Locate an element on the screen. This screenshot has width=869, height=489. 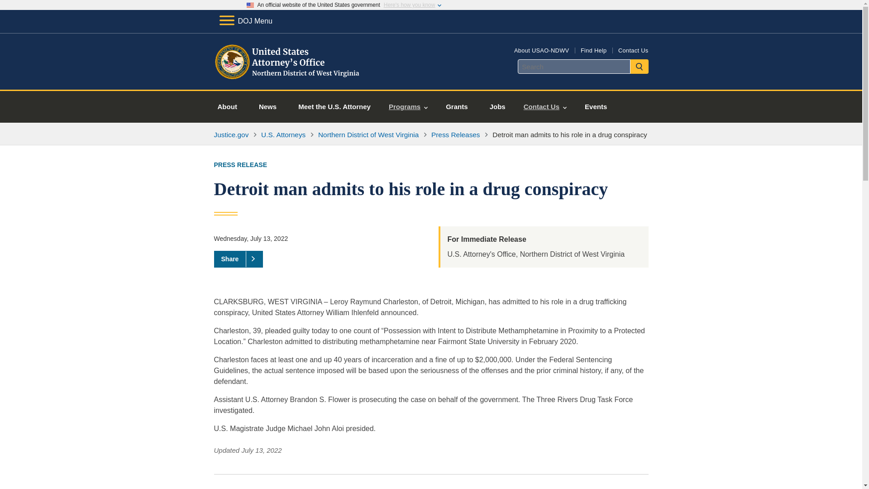
Home is located at coordinates (287, 79).